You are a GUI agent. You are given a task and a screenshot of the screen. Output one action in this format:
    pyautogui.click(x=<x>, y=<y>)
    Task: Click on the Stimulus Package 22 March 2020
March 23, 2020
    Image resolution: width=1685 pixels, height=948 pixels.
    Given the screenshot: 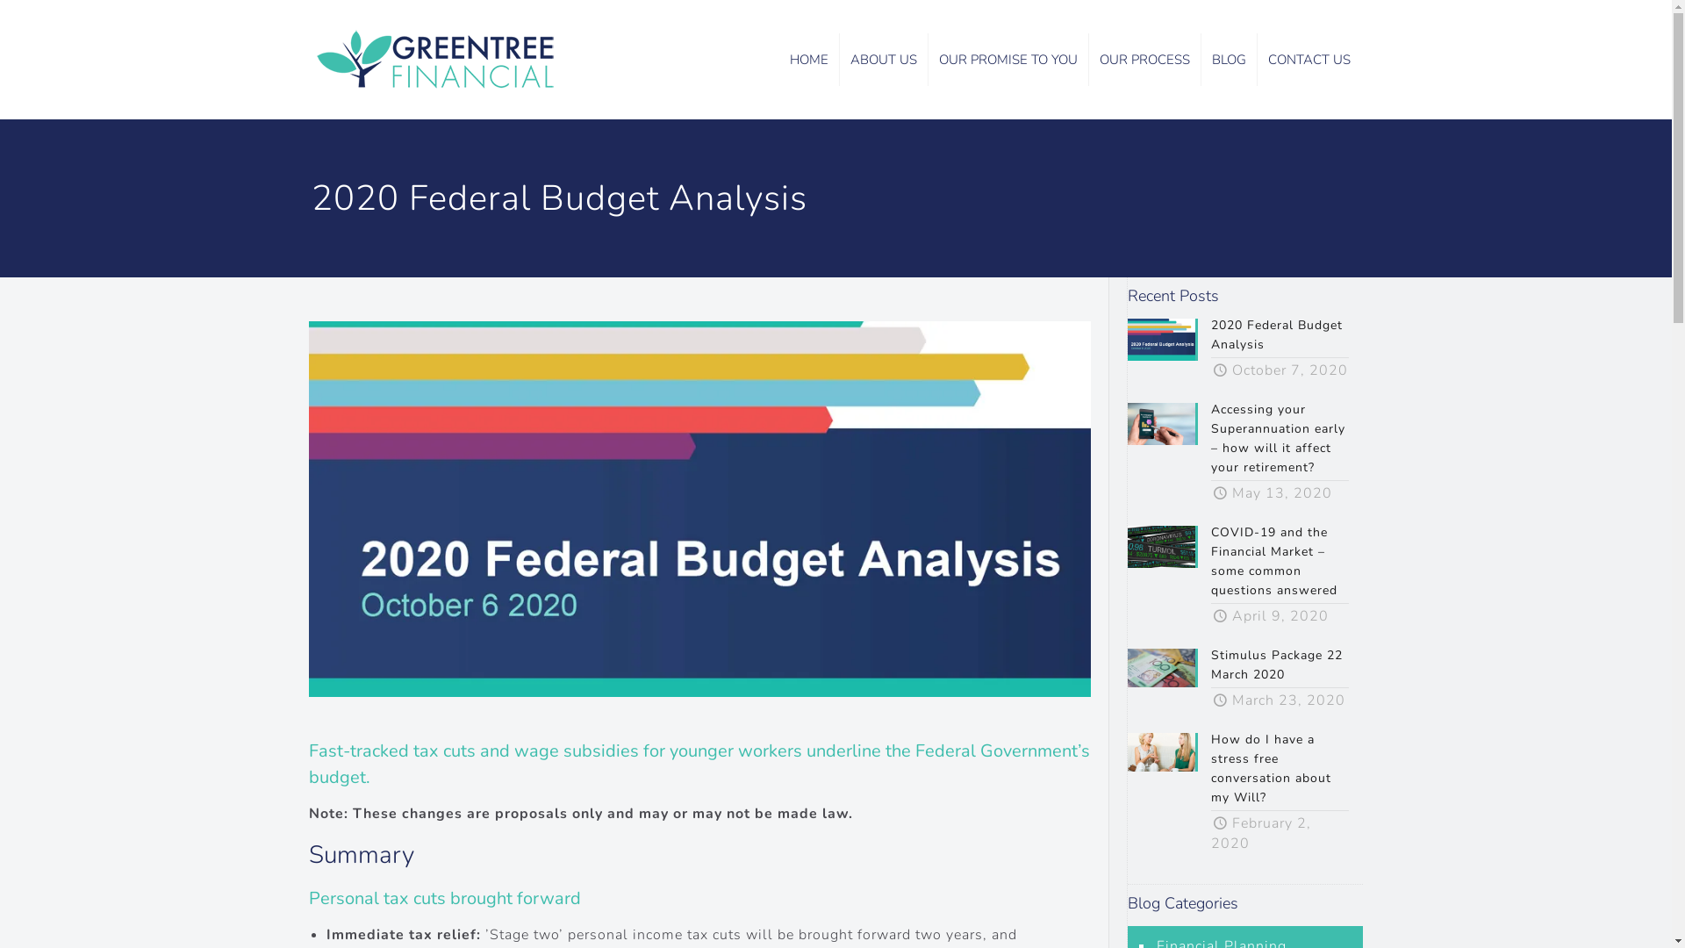 What is the action you would take?
    pyautogui.click(x=1244, y=681)
    